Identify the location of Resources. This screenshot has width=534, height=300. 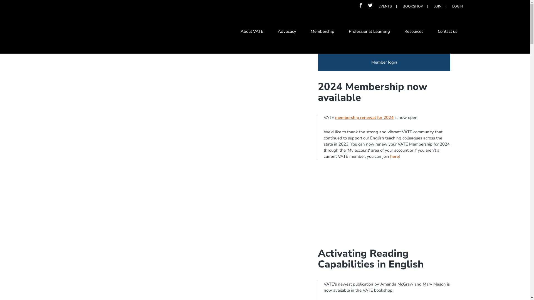
(414, 32).